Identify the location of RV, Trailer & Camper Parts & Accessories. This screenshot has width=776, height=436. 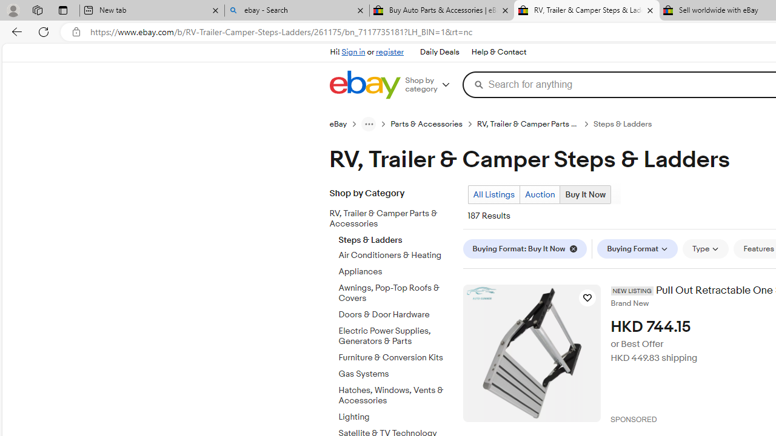
(387, 219).